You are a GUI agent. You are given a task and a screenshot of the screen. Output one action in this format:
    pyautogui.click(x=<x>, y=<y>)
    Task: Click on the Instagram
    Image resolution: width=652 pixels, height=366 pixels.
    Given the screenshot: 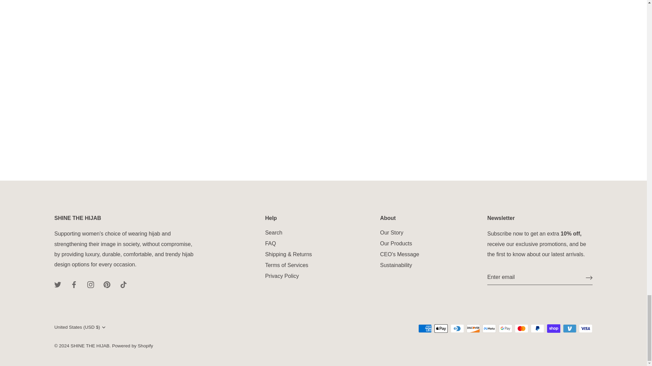 What is the action you would take?
    pyautogui.click(x=90, y=285)
    